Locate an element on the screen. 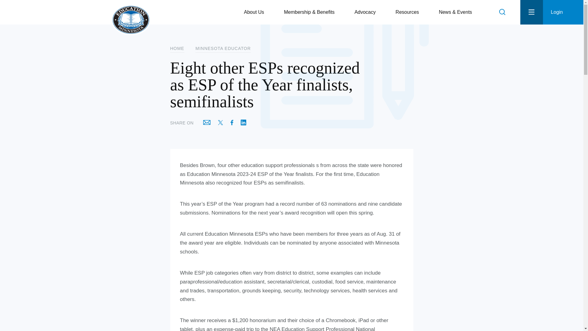  Facebook is located at coordinates (232, 123).